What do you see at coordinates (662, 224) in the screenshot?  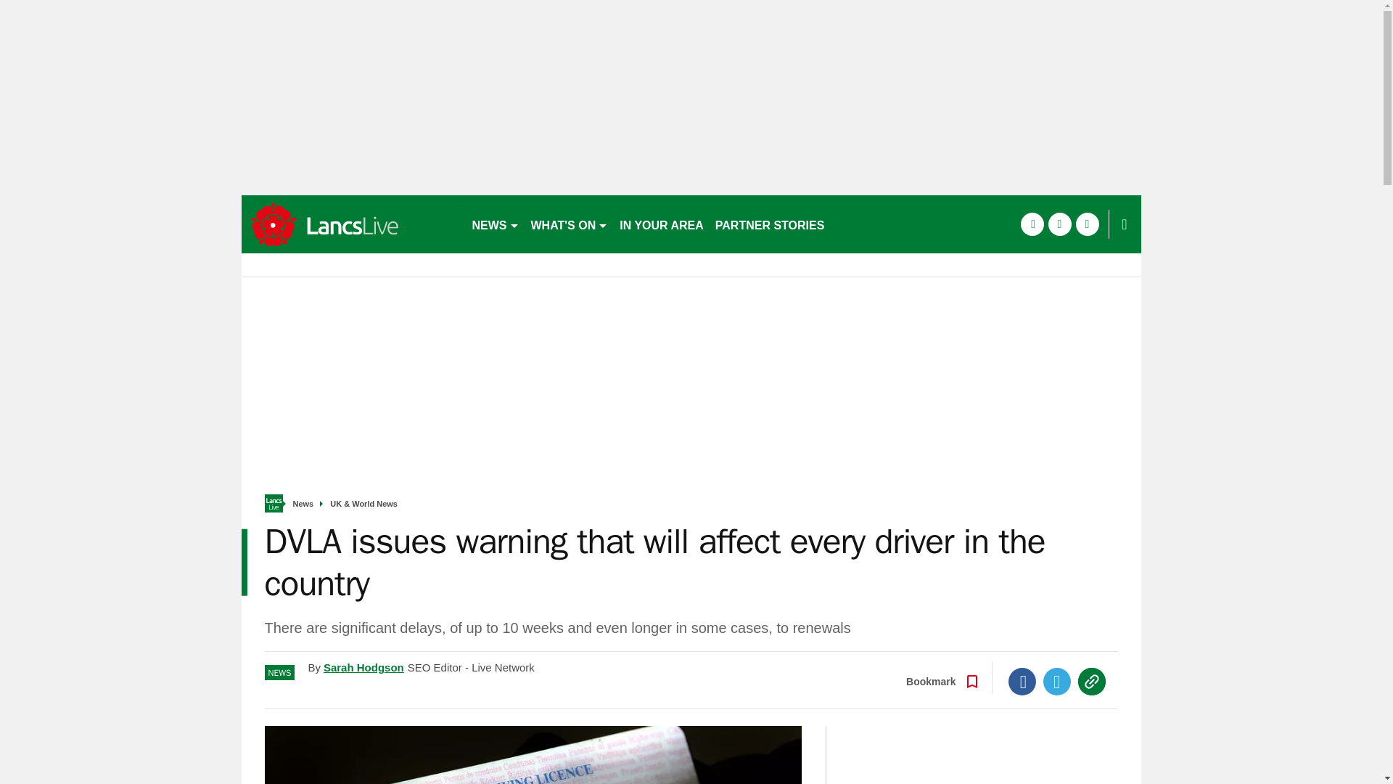 I see `IN YOUR AREA` at bounding box center [662, 224].